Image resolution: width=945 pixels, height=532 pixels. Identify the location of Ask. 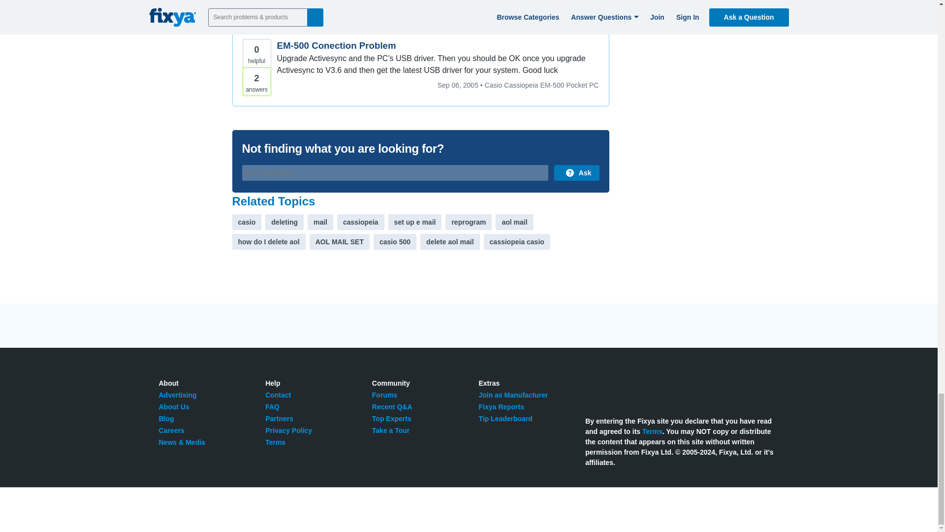
(576, 172).